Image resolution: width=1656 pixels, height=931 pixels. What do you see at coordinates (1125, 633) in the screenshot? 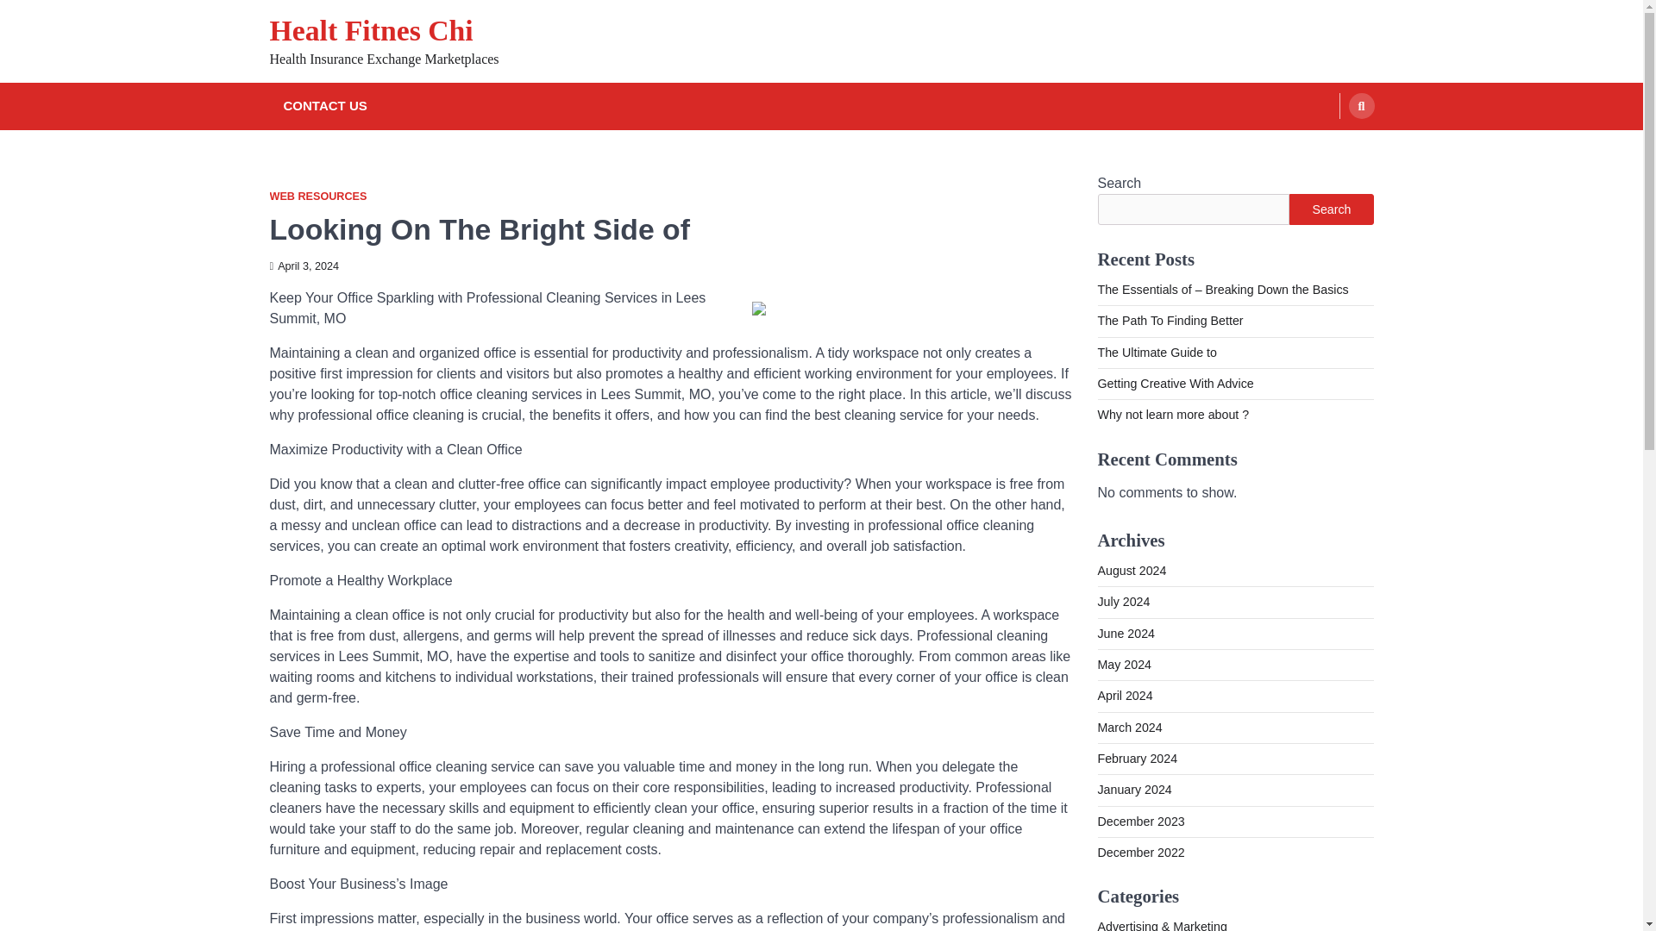
I see `June 2024` at bounding box center [1125, 633].